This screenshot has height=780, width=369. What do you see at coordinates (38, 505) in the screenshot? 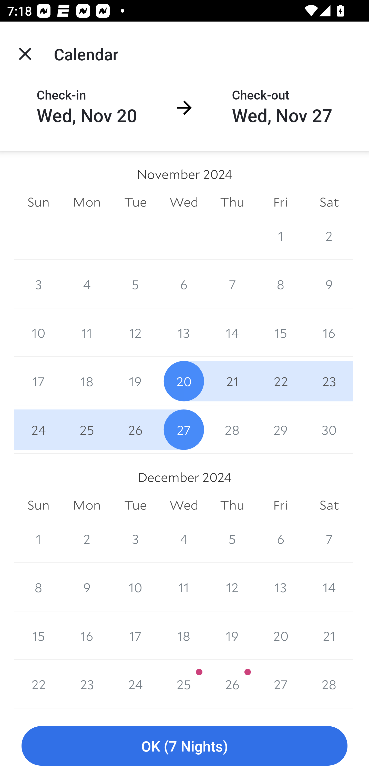
I see `Sun` at bounding box center [38, 505].